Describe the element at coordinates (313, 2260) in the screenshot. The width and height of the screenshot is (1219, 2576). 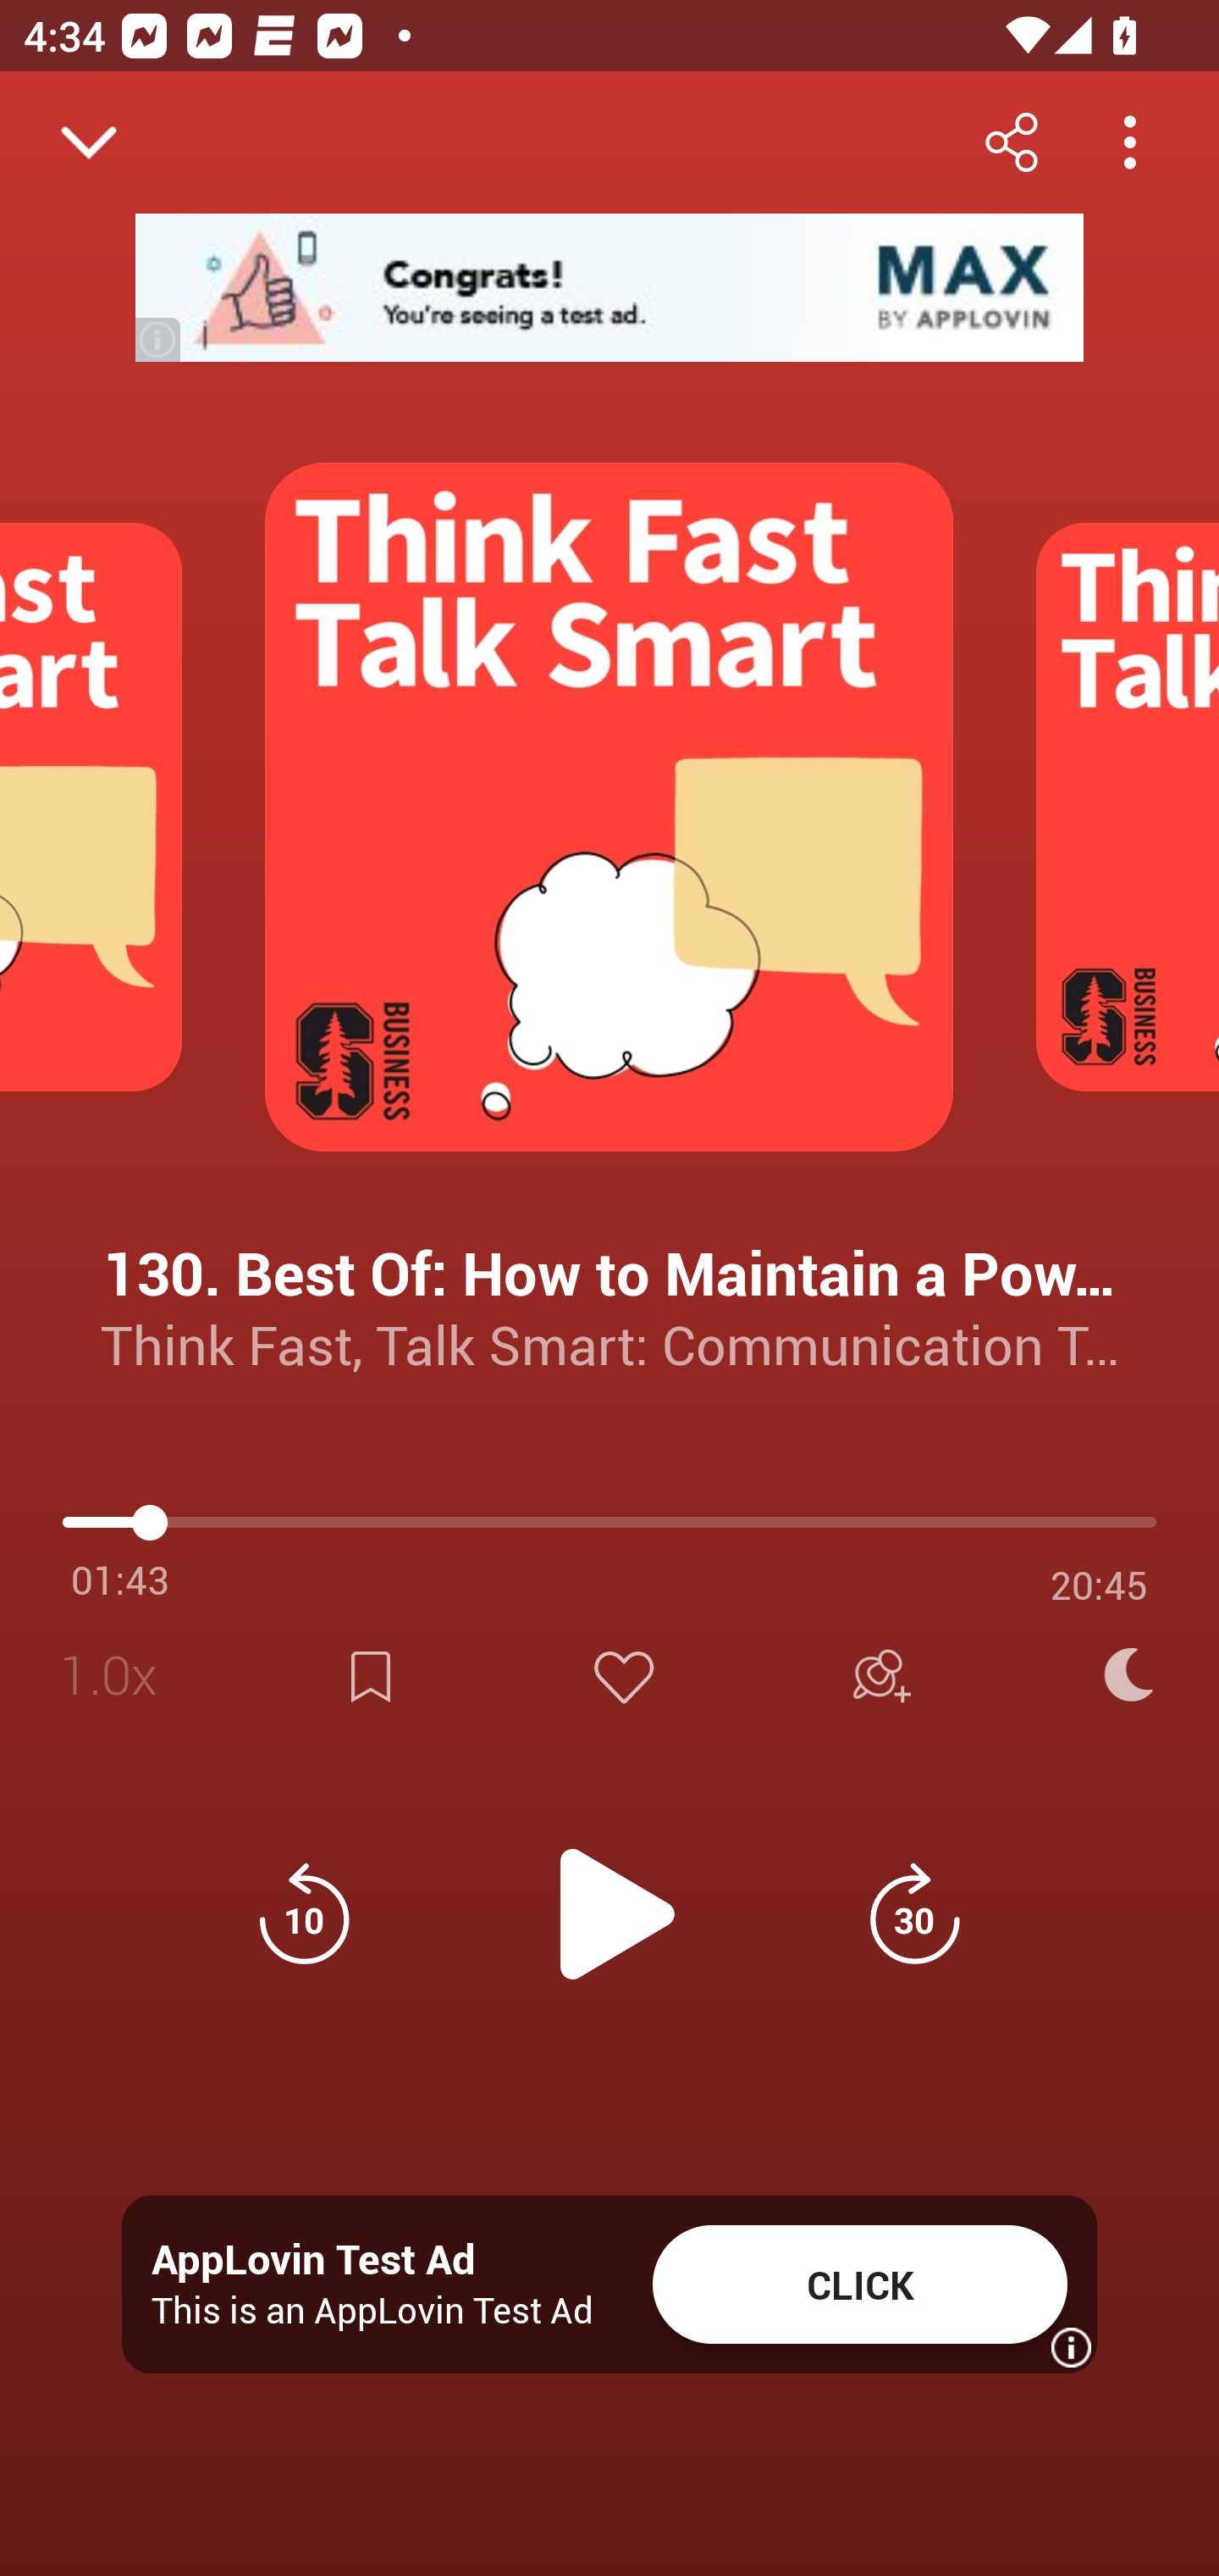
I see `AppLovin Test Ad` at that location.